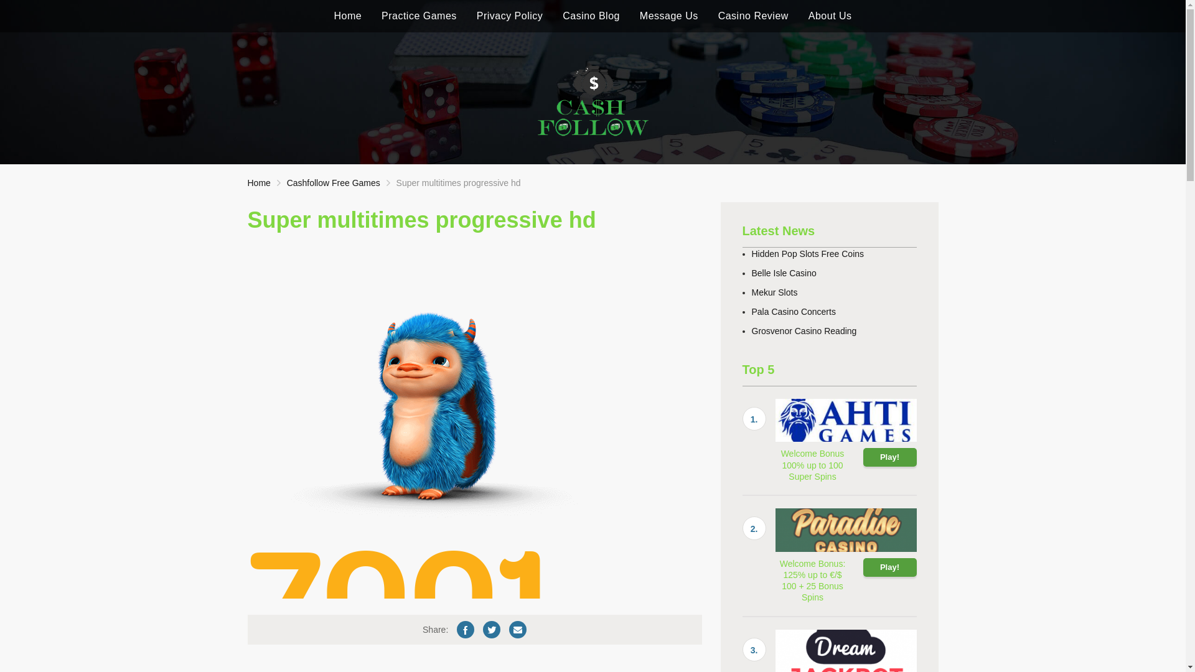 The width and height of the screenshot is (1195, 672). What do you see at coordinates (466, 630) in the screenshot?
I see `Share on Facebook` at bounding box center [466, 630].